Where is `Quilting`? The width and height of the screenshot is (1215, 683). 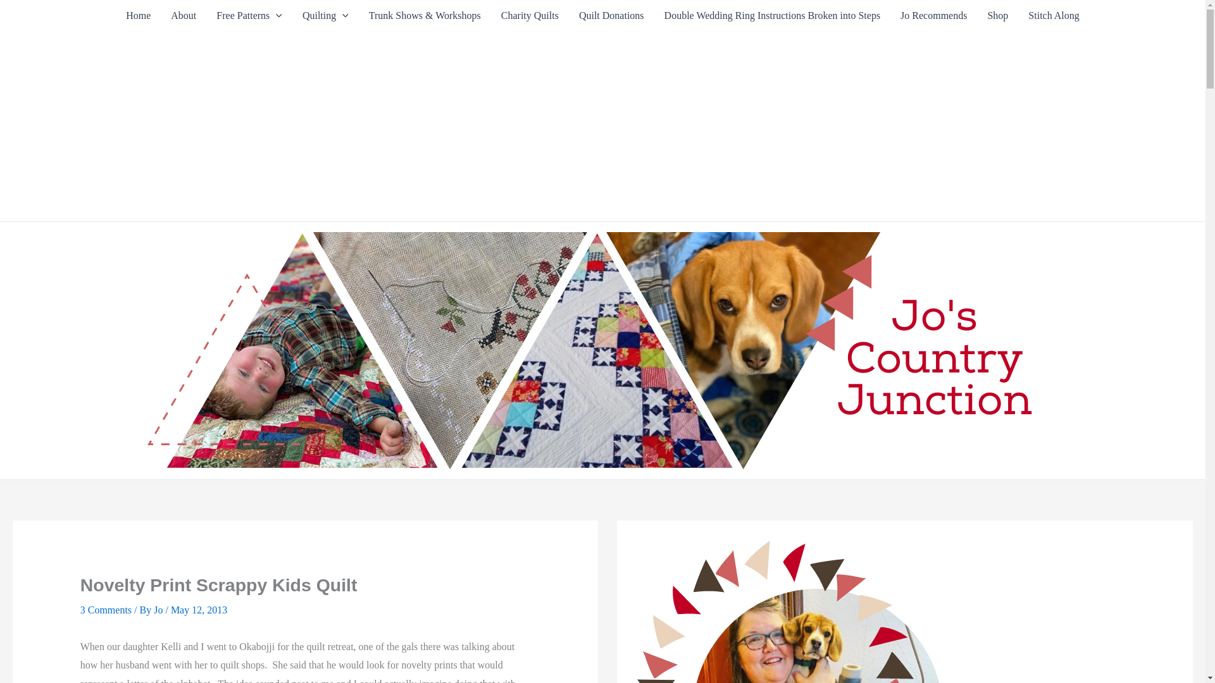
Quilting is located at coordinates (325, 15).